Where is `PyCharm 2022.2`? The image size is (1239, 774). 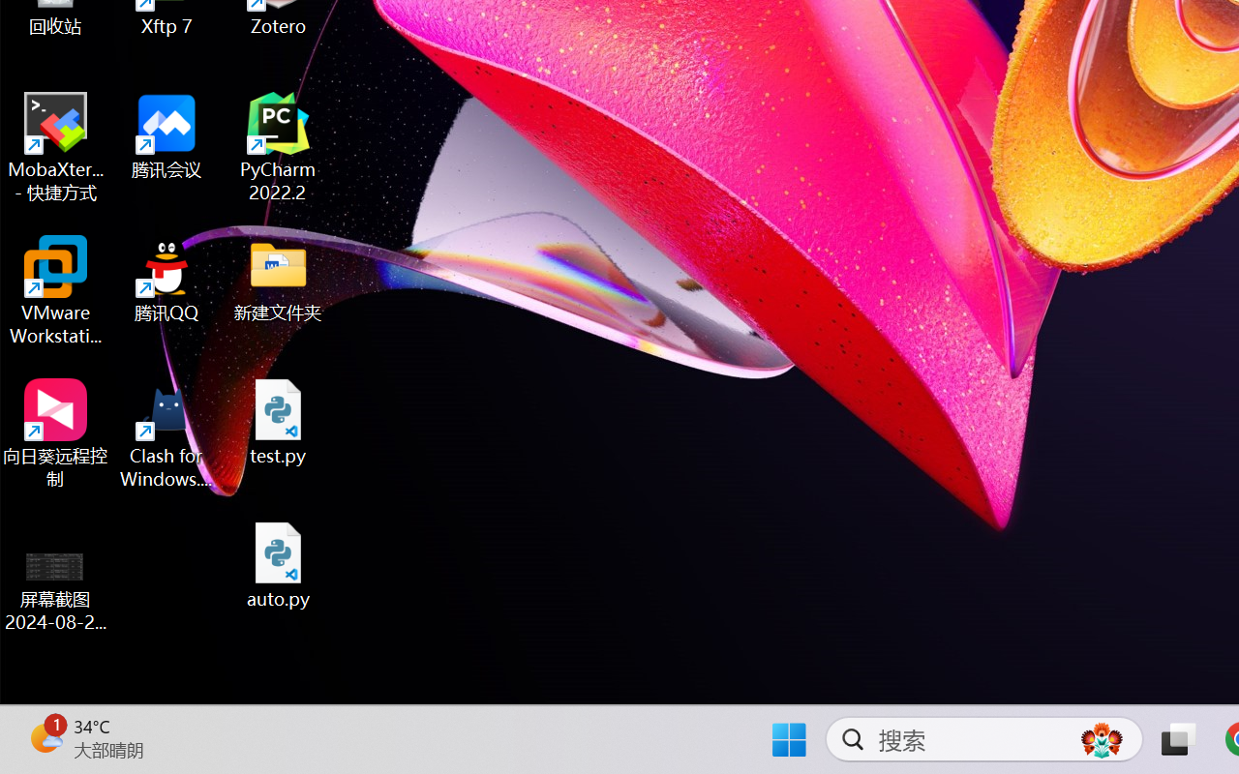
PyCharm 2022.2 is located at coordinates (279, 147).